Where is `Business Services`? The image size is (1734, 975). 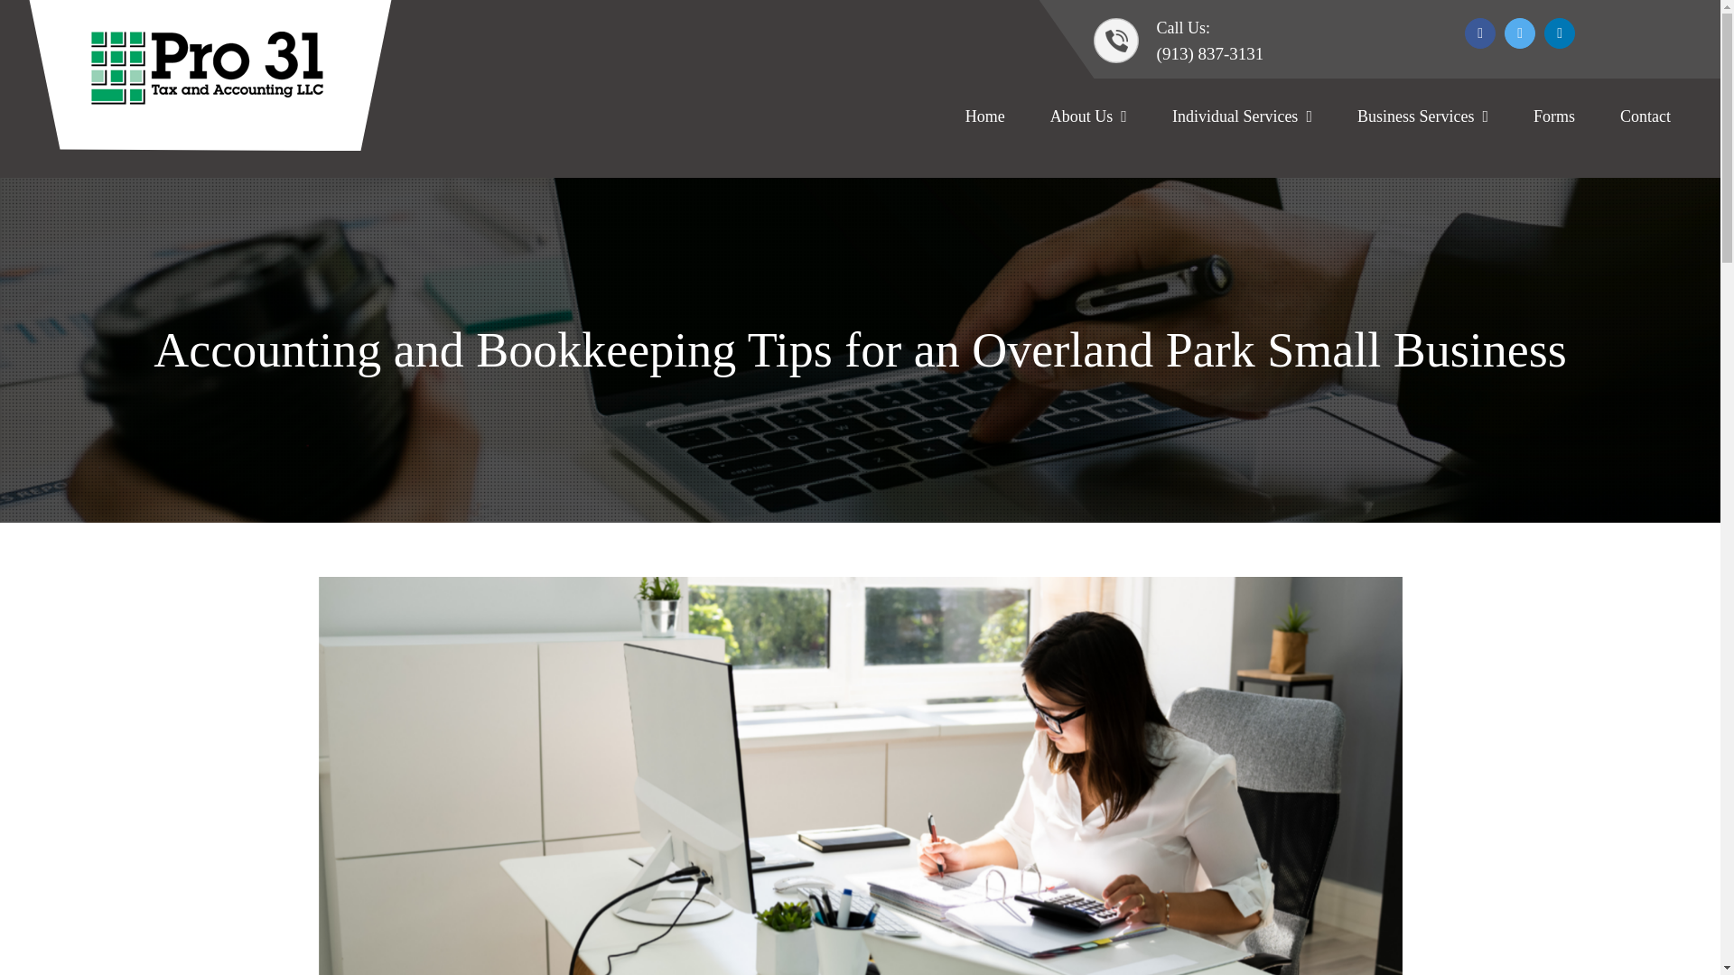
Business Services is located at coordinates (1422, 115).